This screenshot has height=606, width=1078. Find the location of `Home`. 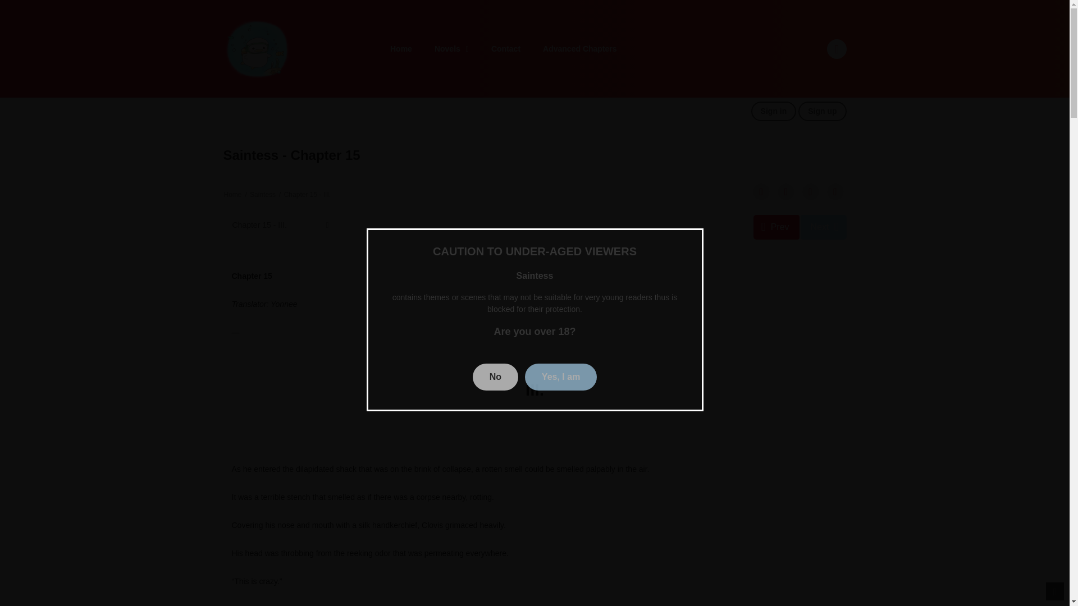

Home is located at coordinates (401, 49).